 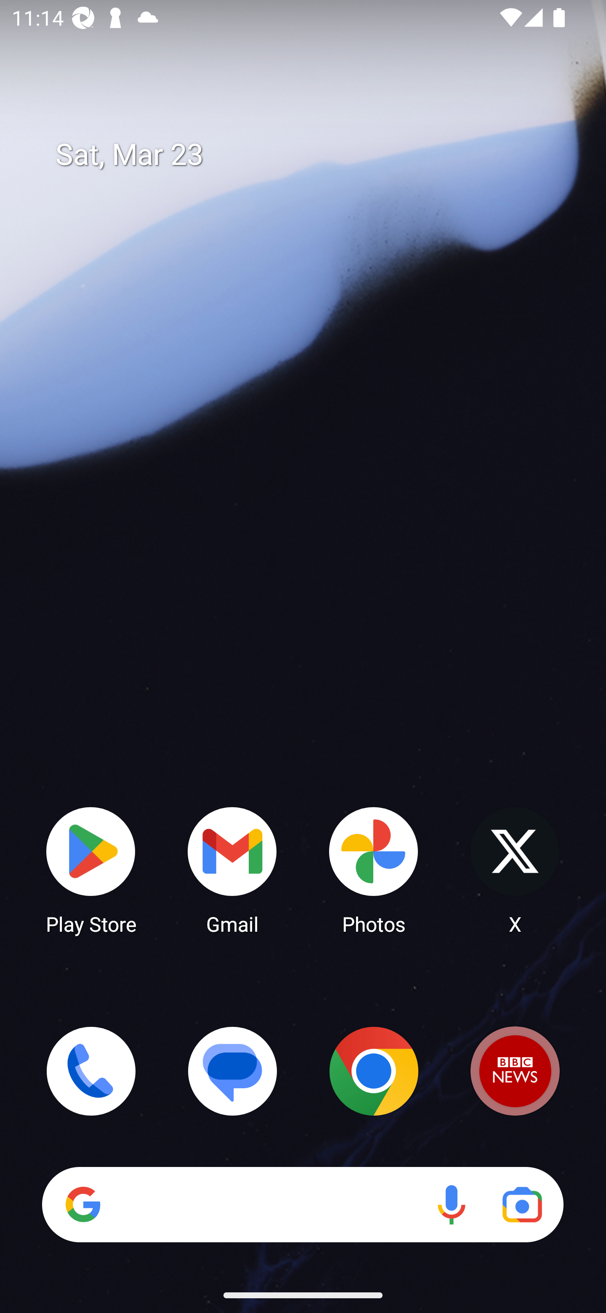 What do you see at coordinates (374, 869) in the screenshot?
I see `Photos` at bounding box center [374, 869].